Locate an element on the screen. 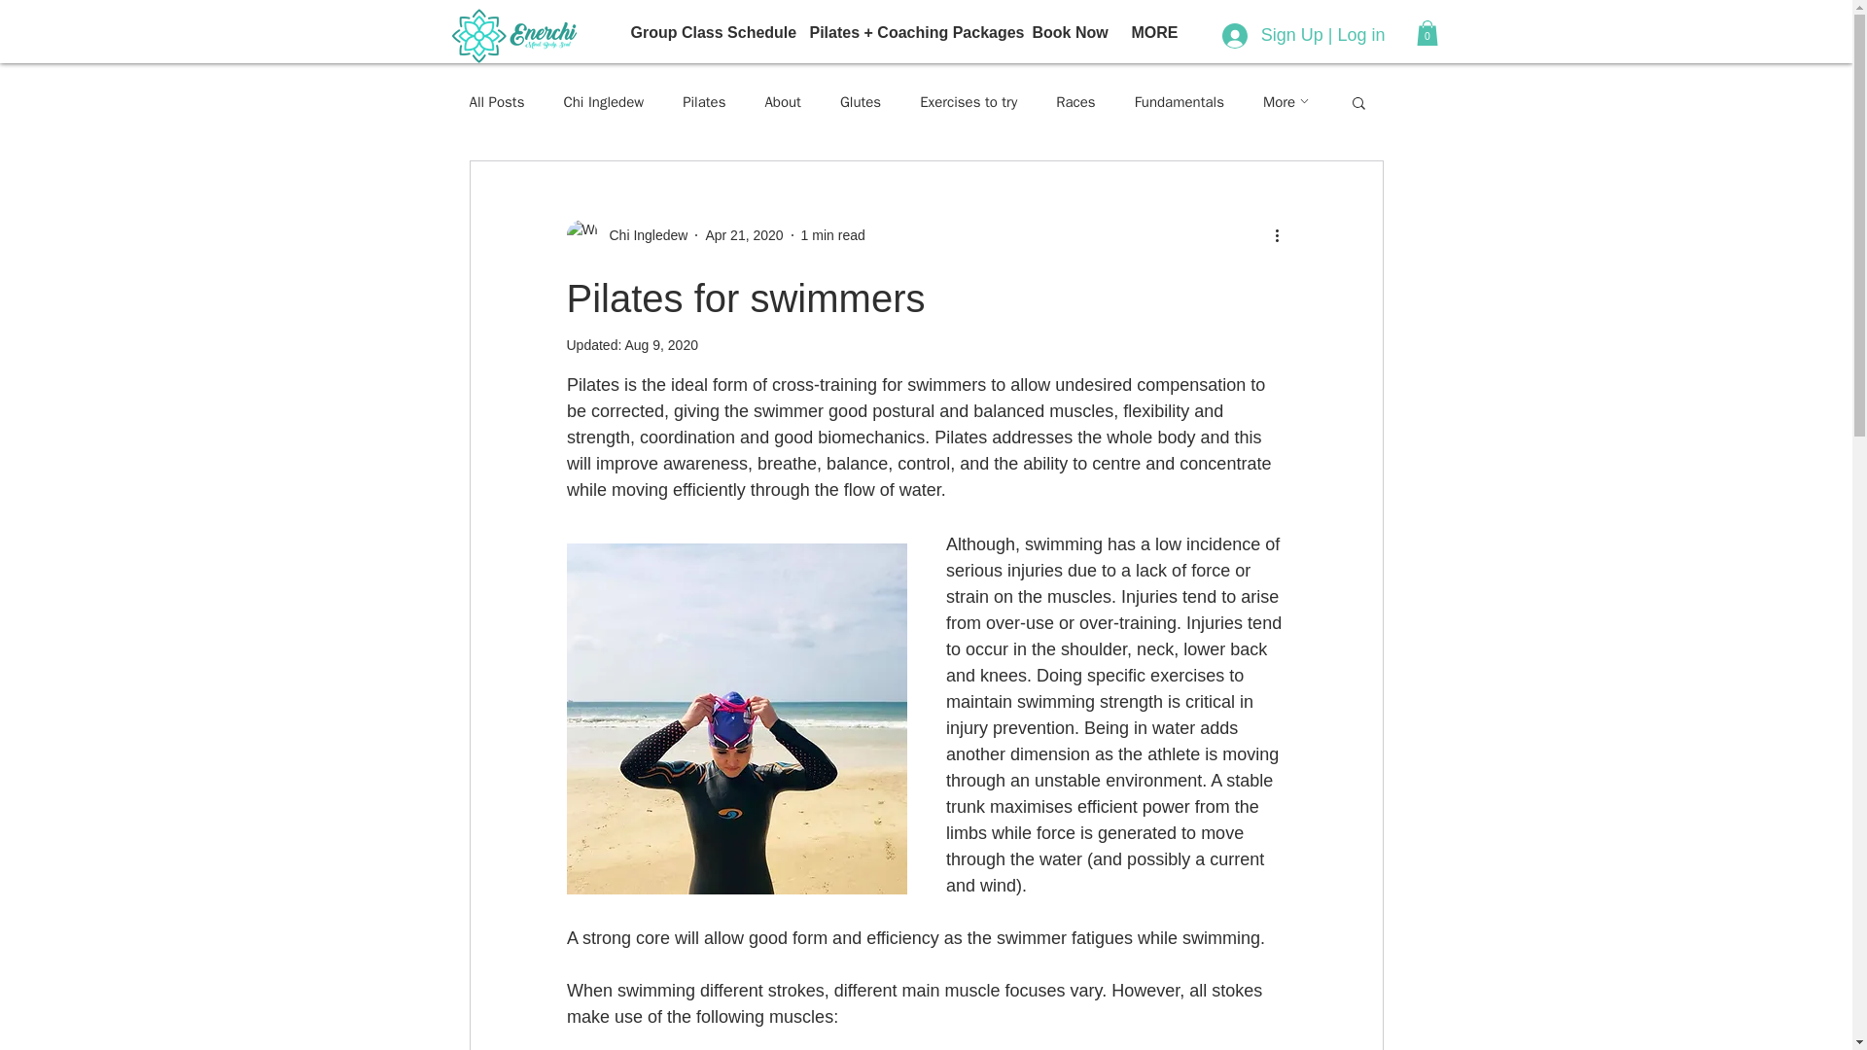 The image size is (1867, 1050). Fundamentals is located at coordinates (1180, 102).